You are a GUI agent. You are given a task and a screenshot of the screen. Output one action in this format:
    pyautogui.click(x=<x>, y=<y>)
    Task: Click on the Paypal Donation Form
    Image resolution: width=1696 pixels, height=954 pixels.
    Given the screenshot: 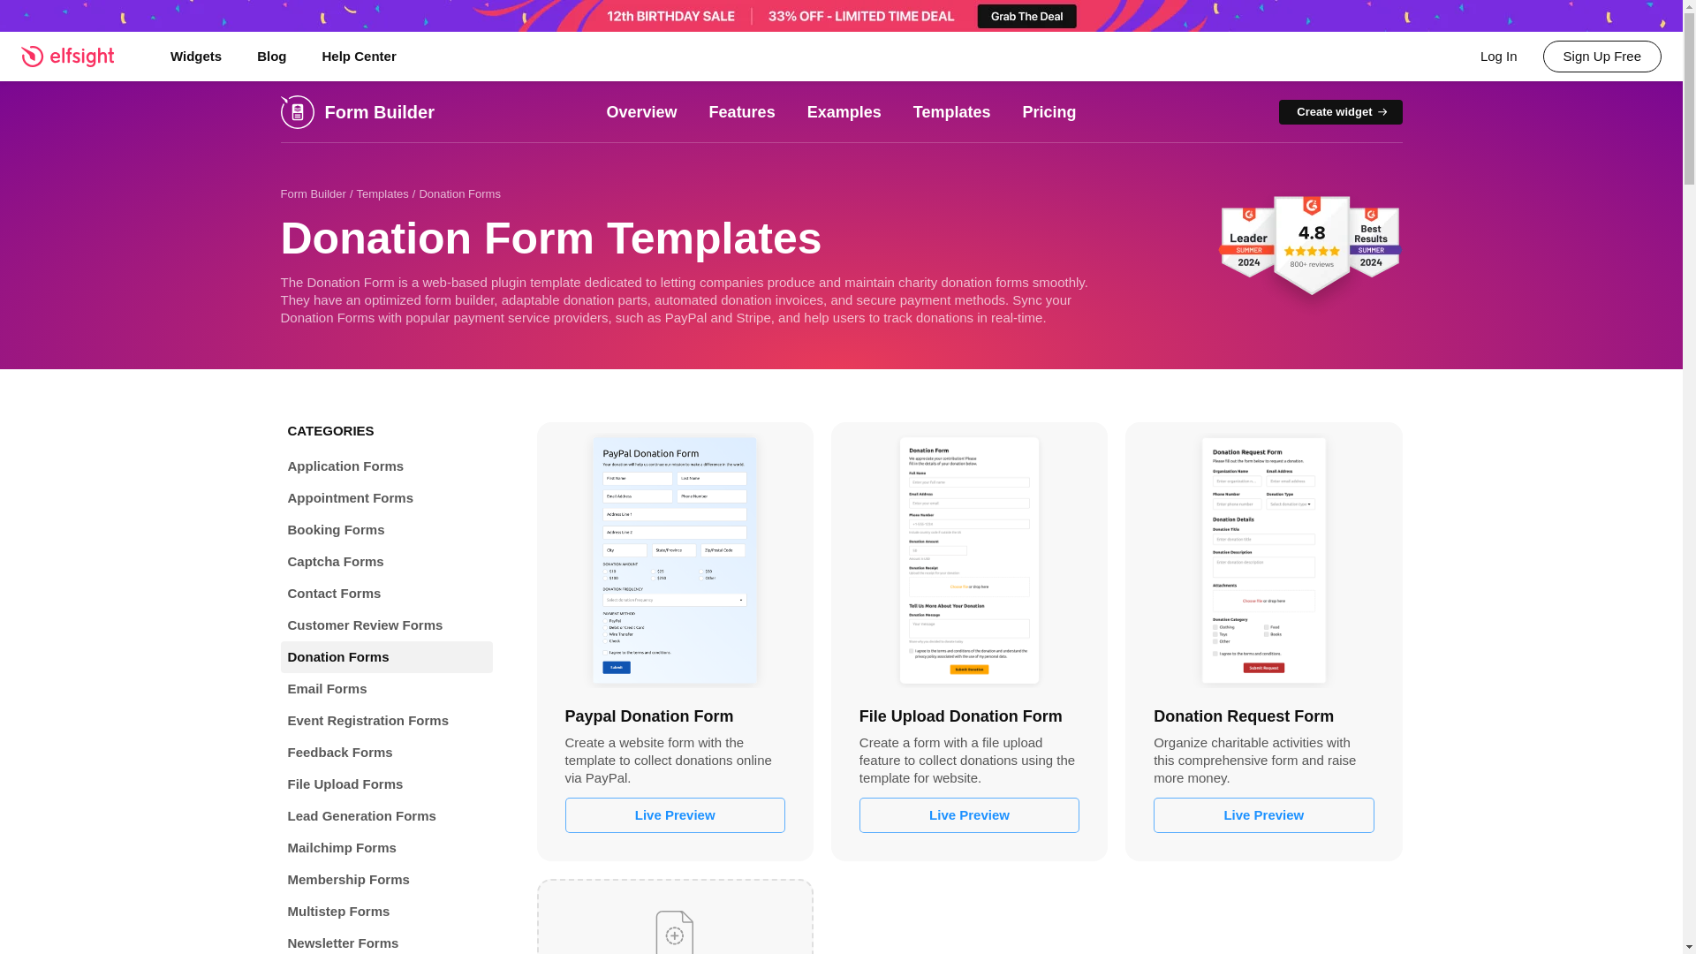 What is the action you would take?
    pyautogui.click(x=675, y=560)
    